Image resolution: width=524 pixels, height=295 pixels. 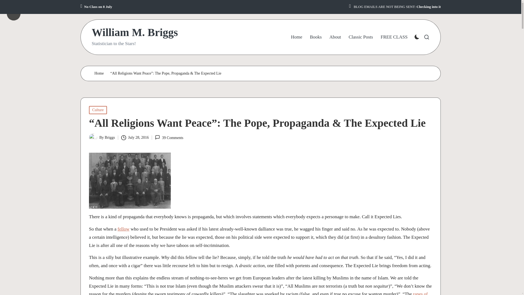 What do you see at coordinates (360, 37) in the screenshot?
I see `Classic Posts` at bounding box center [360, 37].